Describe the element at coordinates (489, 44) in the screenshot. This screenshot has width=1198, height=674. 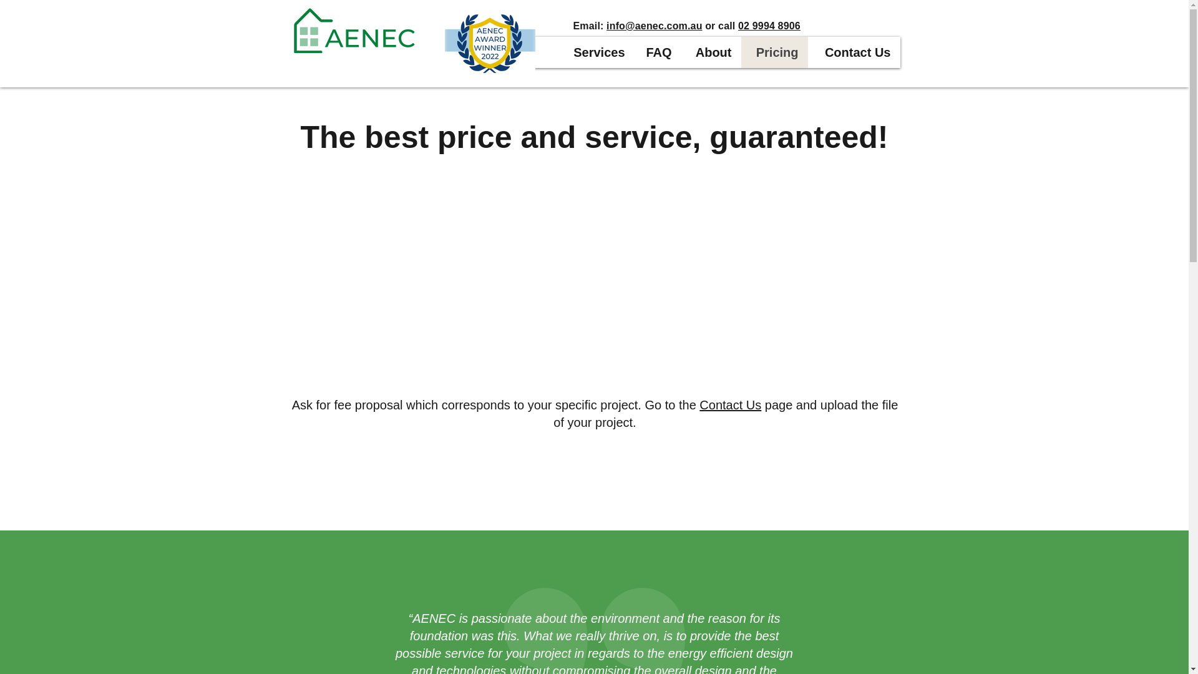
I see `Australian Enterprise Award Winner 2022` at that location.